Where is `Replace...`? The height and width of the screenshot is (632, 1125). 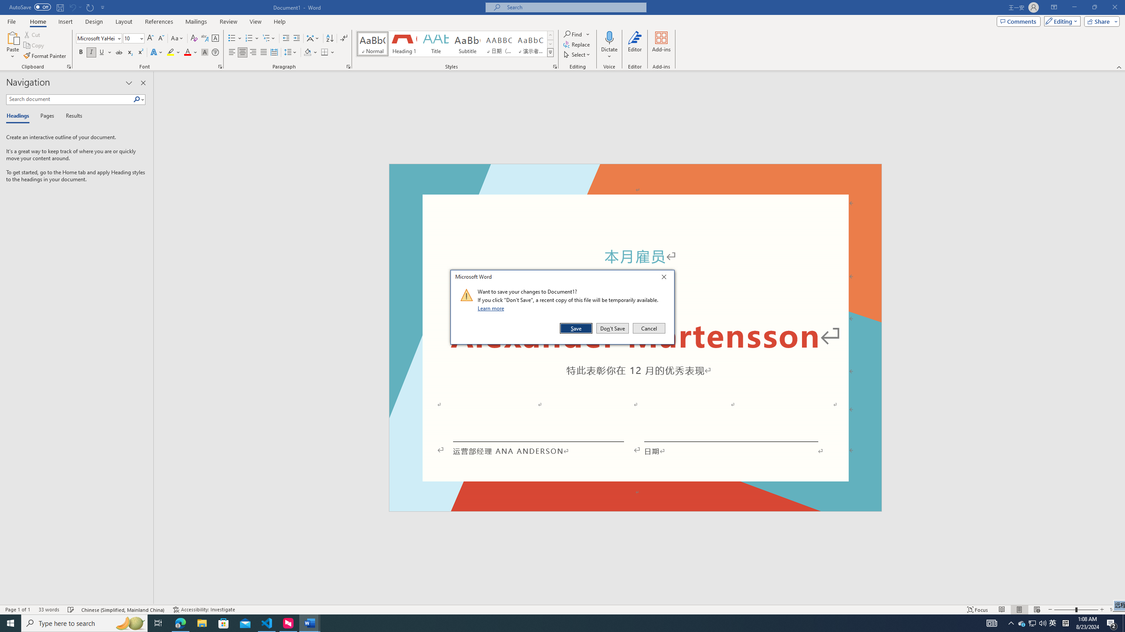 Replace... is located at coordinates (577, 44).